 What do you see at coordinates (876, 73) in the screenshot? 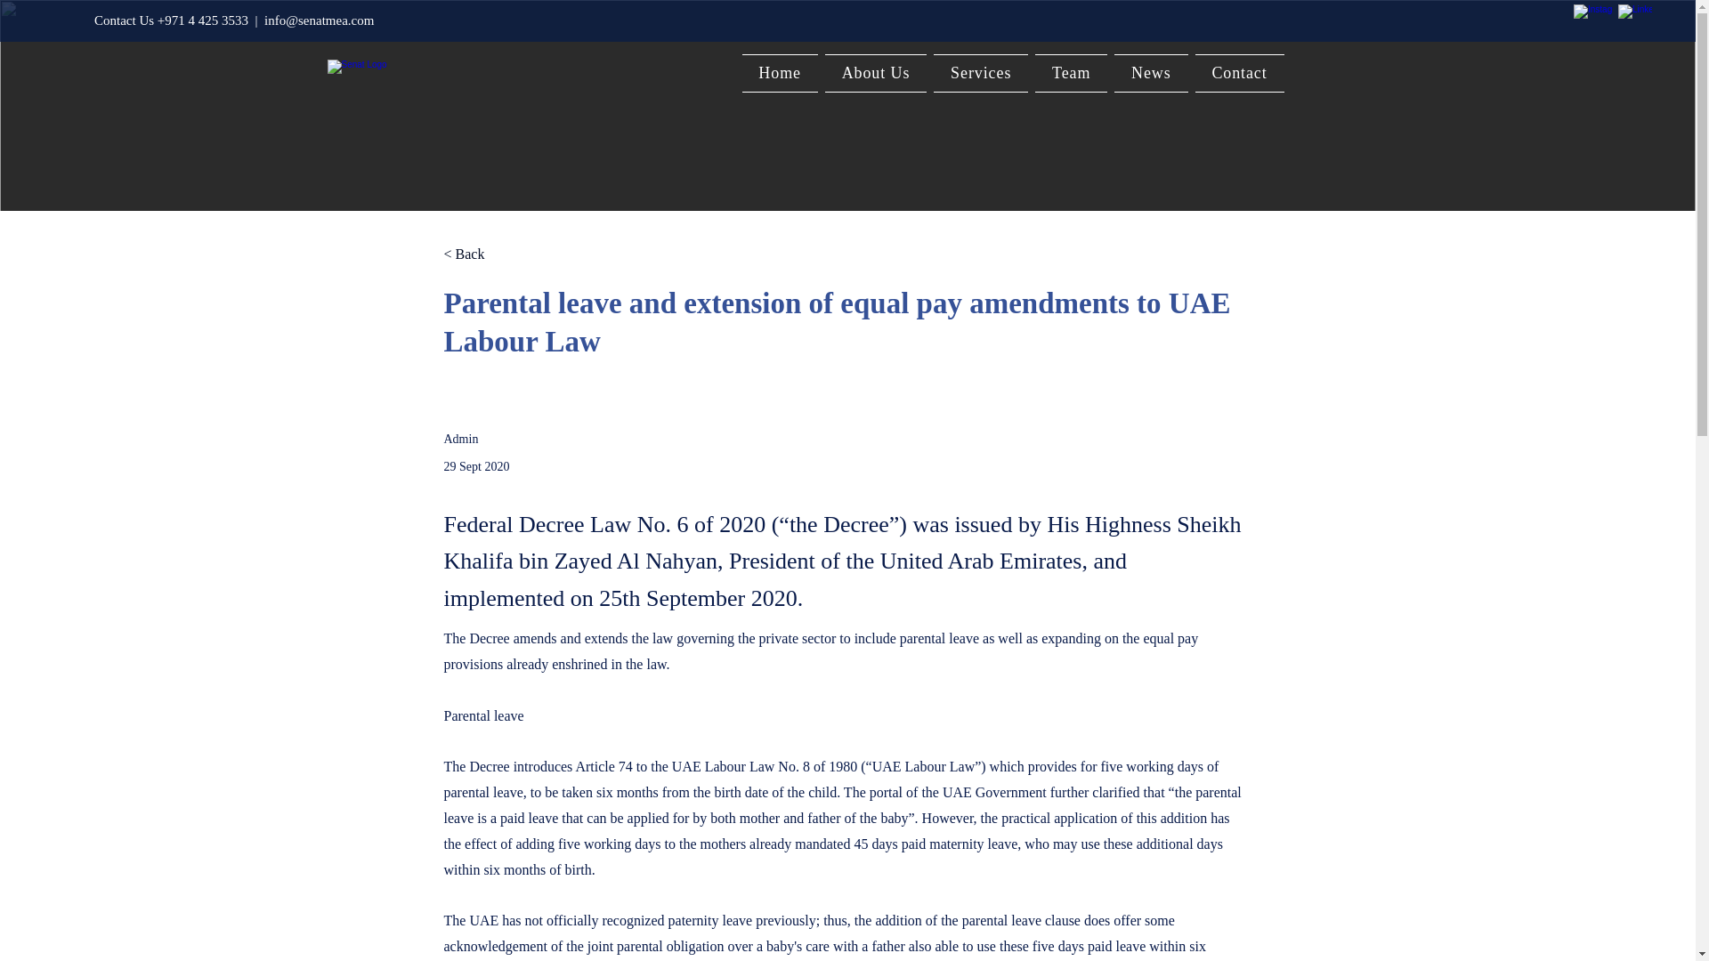
I see `About Us` at bounding box center [876, 73].